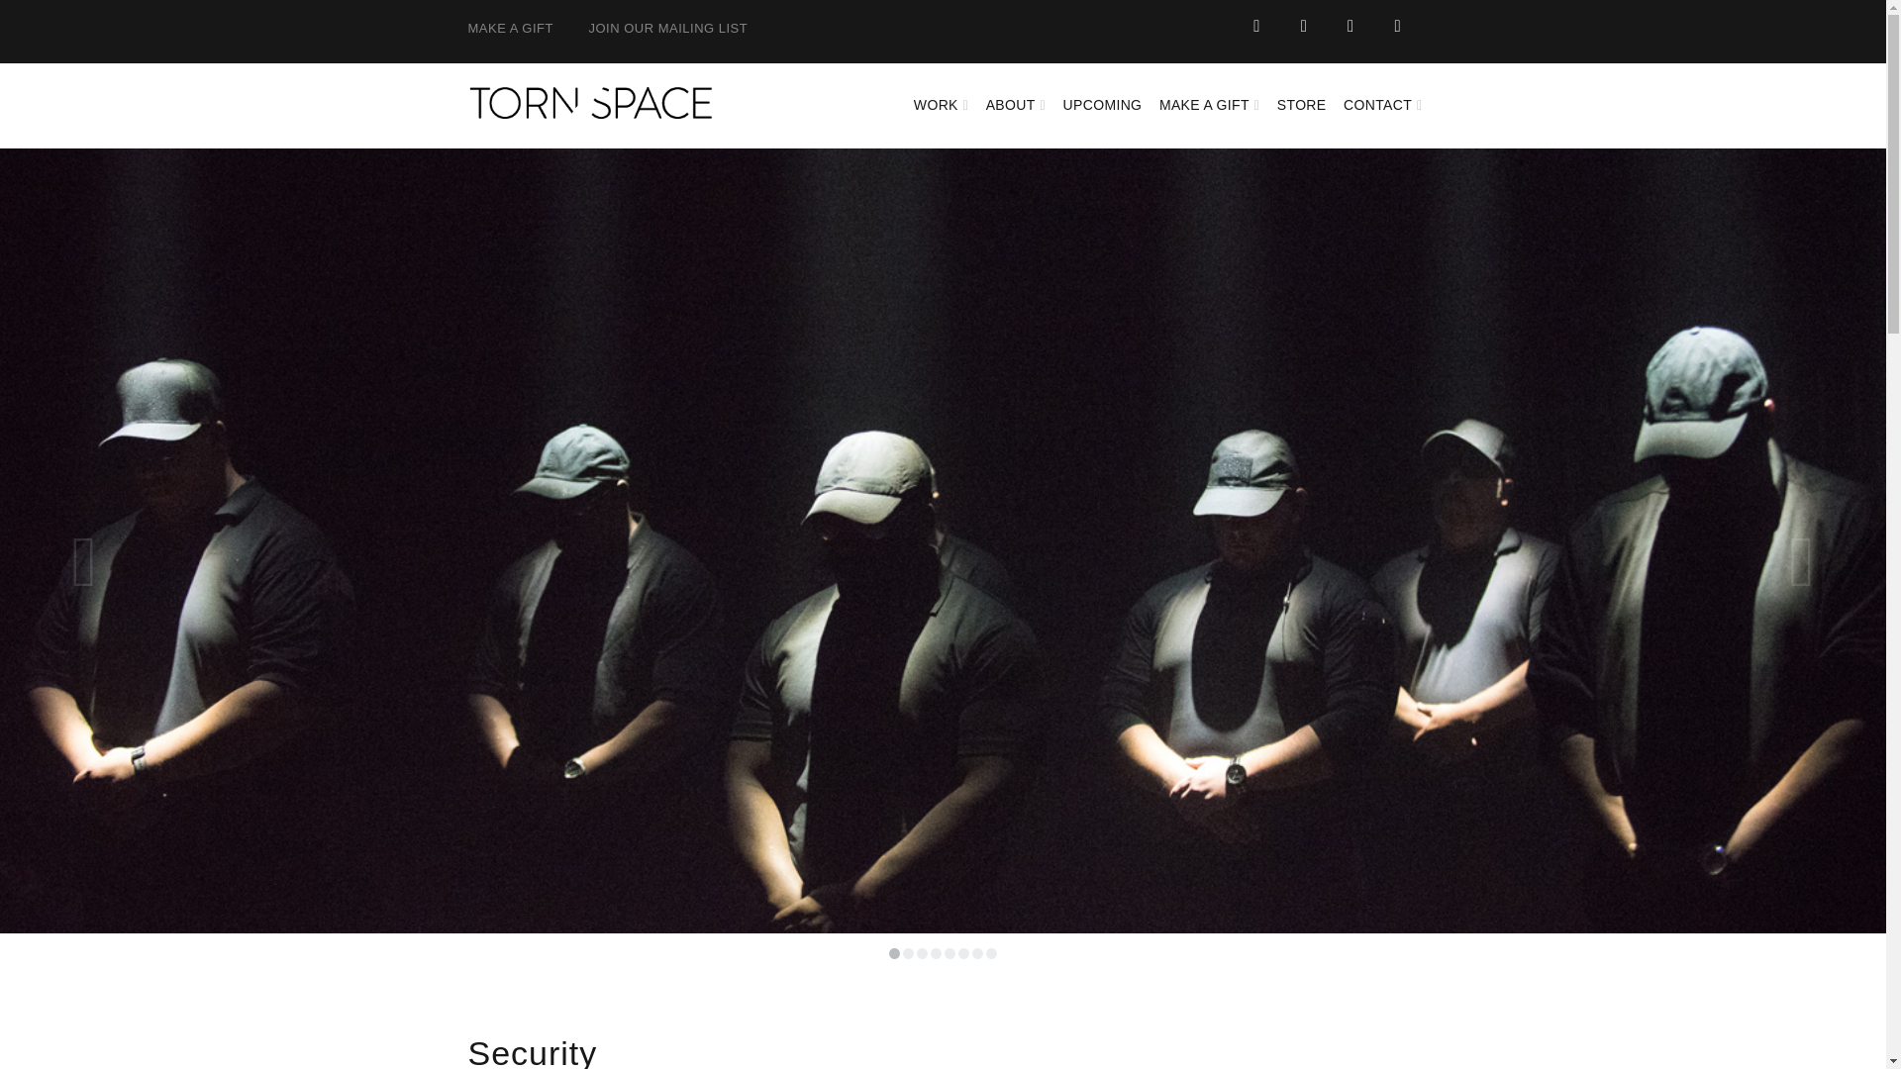 This screenshot has width=1901, height=1069. Describe the element at coordinates (1015, 106) in the screenshot. I see `Our Mission` at that location.